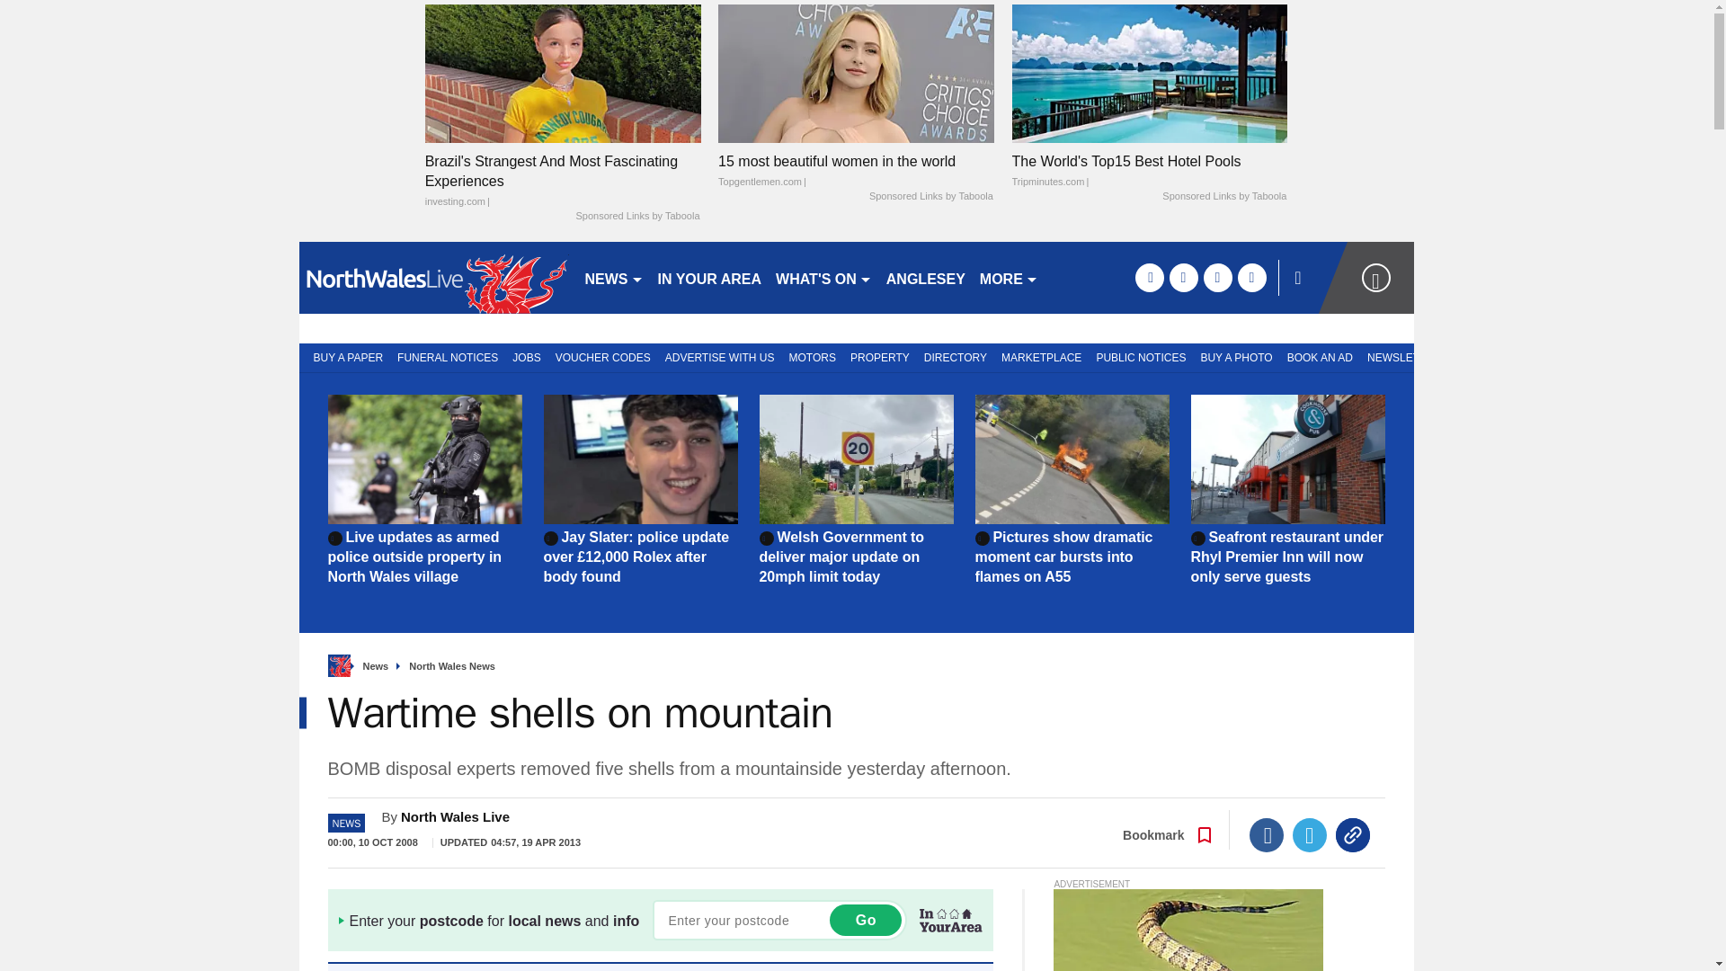 The width and height of the screenshot is (1726, 971). Describe the element at coordinates (931, 196) in the screenshot. I see `Sponsored Links by Taboola` at that location.